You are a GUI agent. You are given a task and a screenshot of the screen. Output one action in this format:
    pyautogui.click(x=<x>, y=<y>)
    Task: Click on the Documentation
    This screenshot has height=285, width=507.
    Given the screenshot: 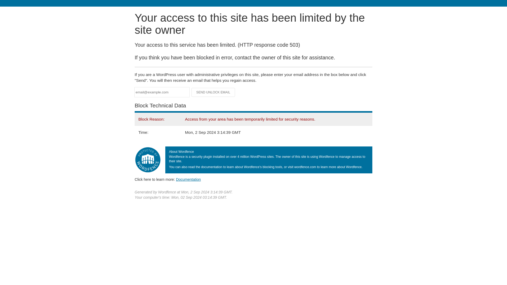 What is the action you would take?
    pyautogui.click(x=188, y=179)
    